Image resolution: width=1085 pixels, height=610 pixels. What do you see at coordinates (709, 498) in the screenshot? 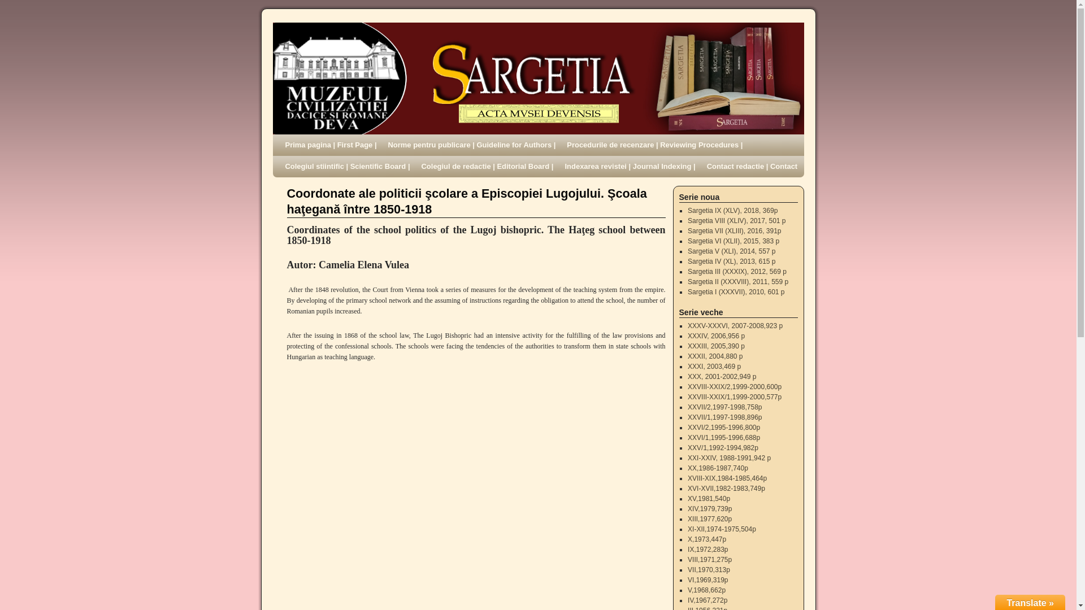
I see `XV,1981,540p` at bounding box center [709, 498].